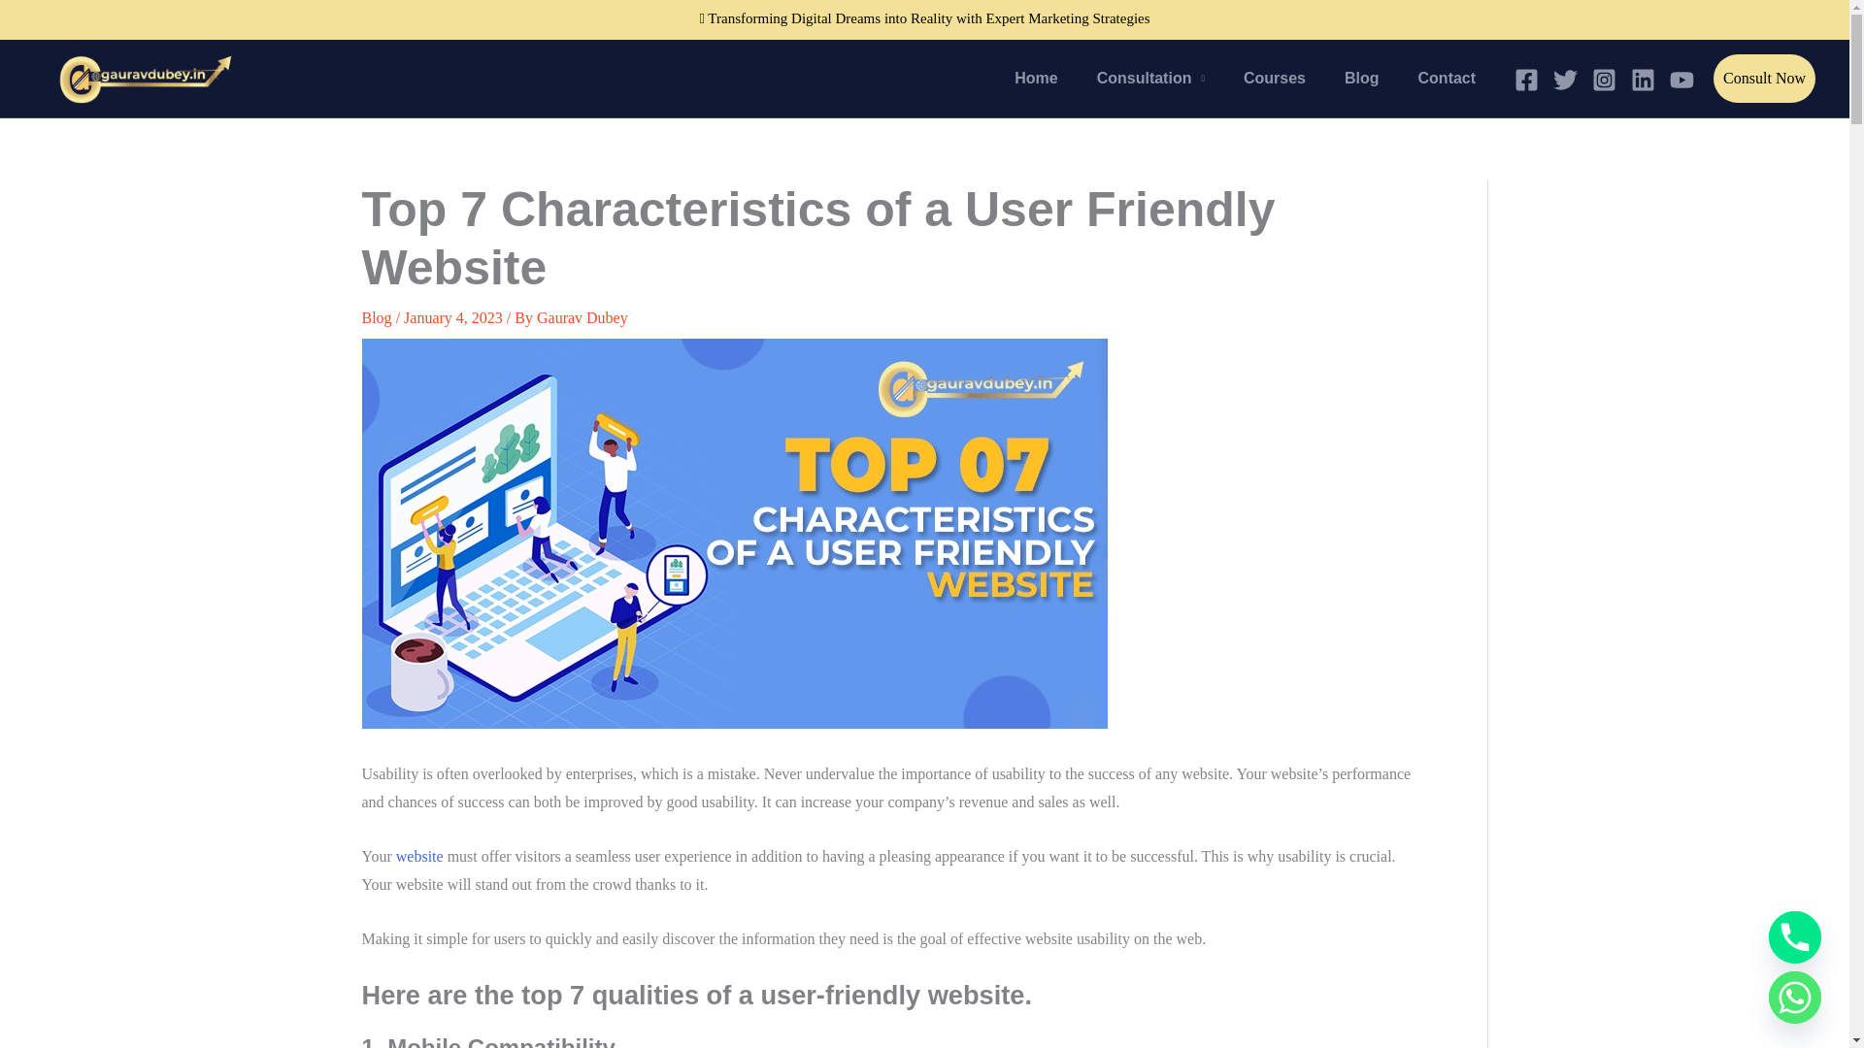 This screenshot has height=1048, width=1864. I want to click on Blog, so click(377, 316).